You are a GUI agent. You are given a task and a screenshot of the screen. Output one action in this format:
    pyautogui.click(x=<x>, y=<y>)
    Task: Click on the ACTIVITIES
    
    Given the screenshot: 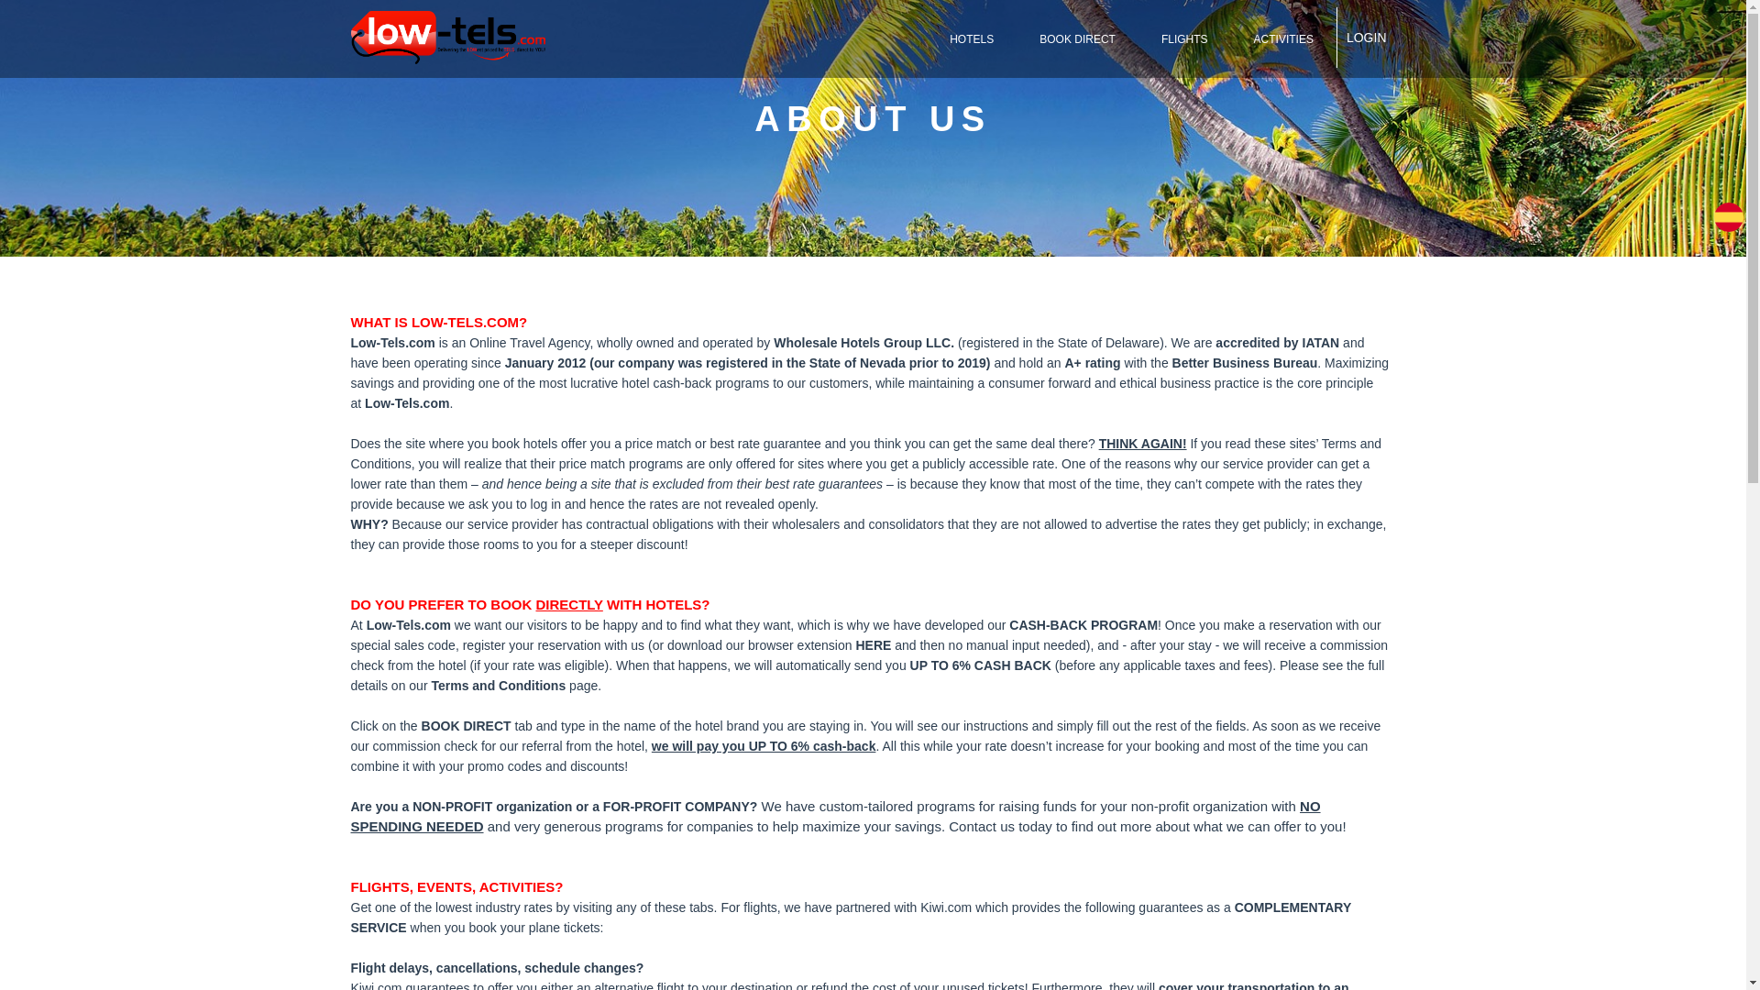 What is the action you would take?
    pyautogui.click(x=1283, y=39)
    